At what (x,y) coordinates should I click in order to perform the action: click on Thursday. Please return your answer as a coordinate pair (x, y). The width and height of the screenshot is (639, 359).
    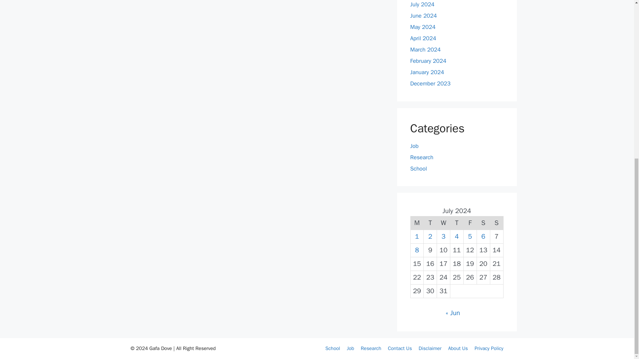
    Looking at the image, I should click on (457, 223).